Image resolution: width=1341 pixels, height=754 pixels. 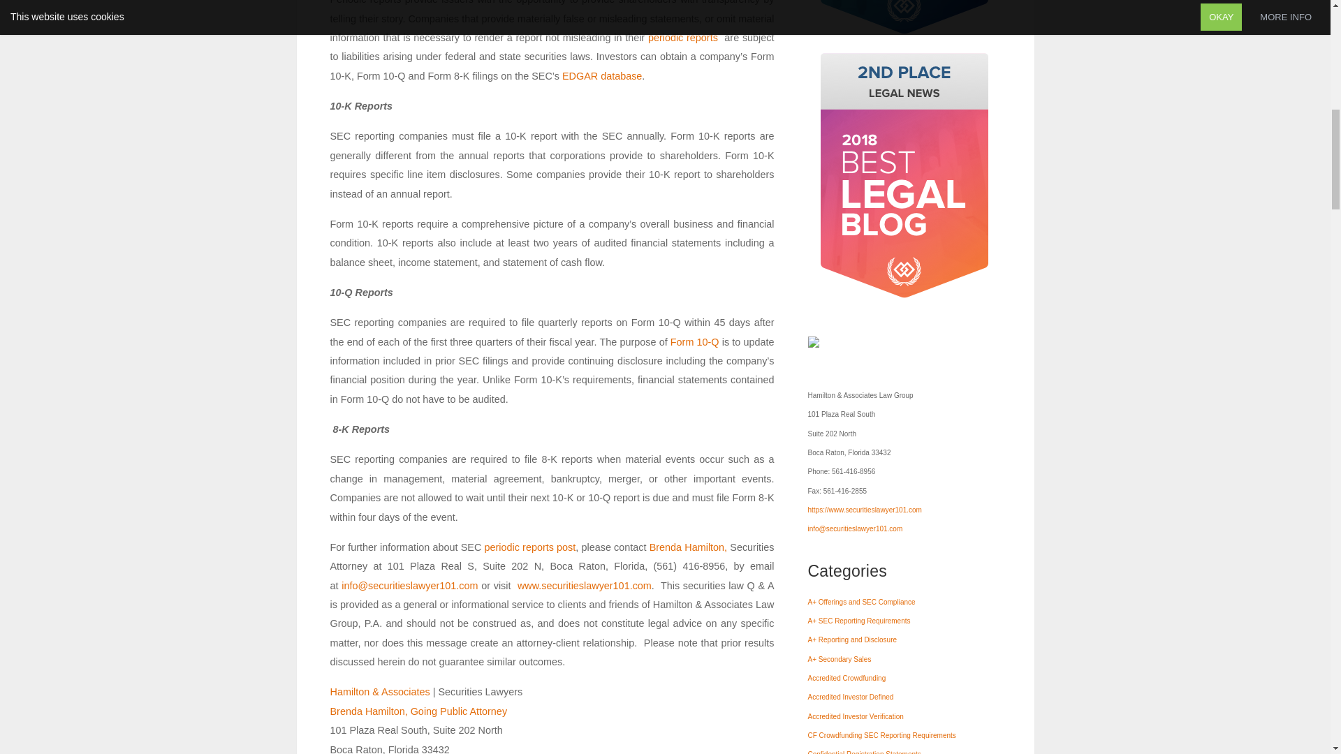 I want to click on periodic reports, so click(x=682, y=38).